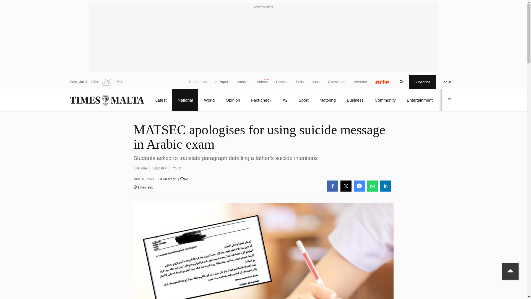  I want to click on Log in, so click(446, 82).